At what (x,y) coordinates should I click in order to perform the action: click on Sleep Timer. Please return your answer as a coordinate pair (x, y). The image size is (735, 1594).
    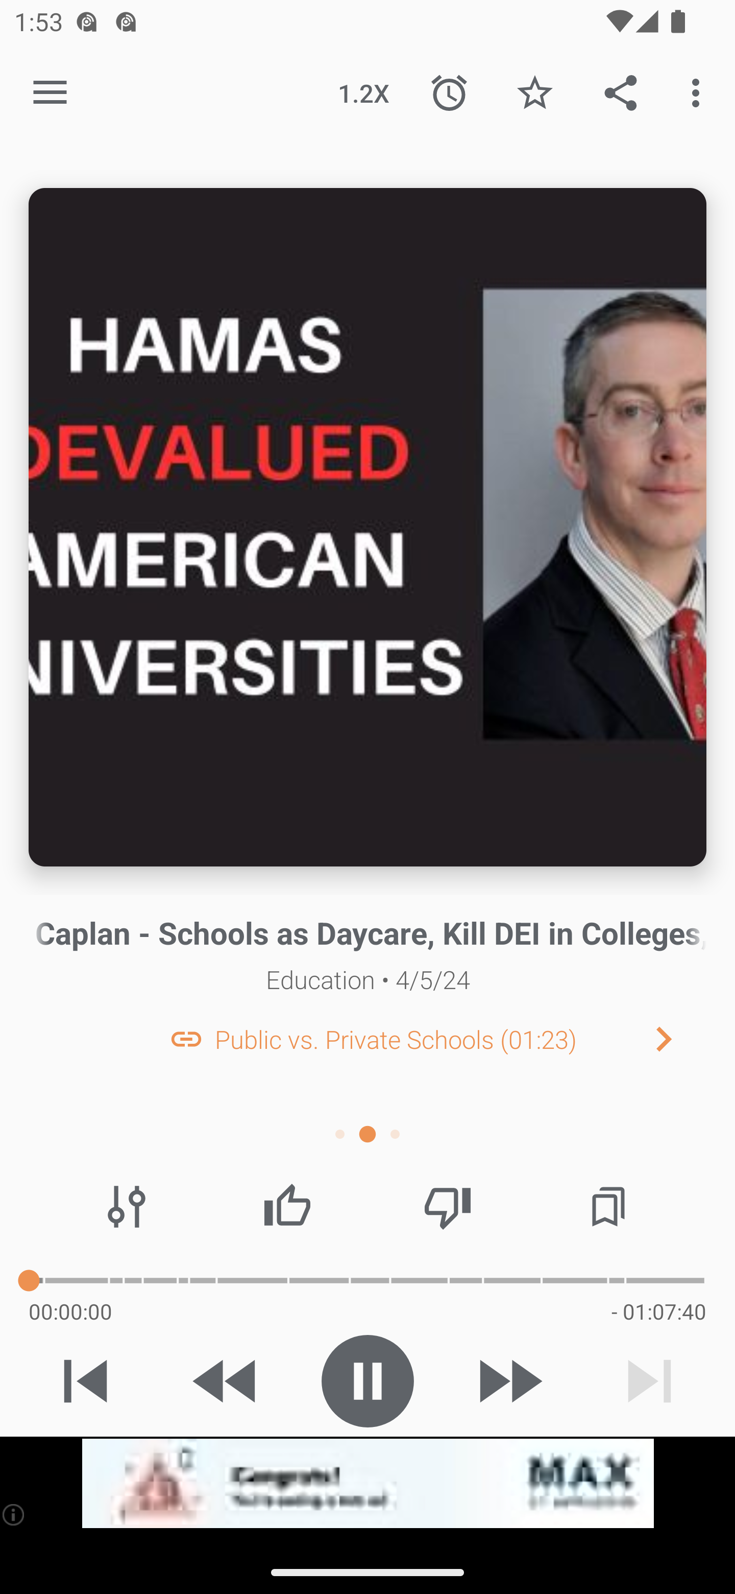
    Looking at the image, I should click on (449, 92).